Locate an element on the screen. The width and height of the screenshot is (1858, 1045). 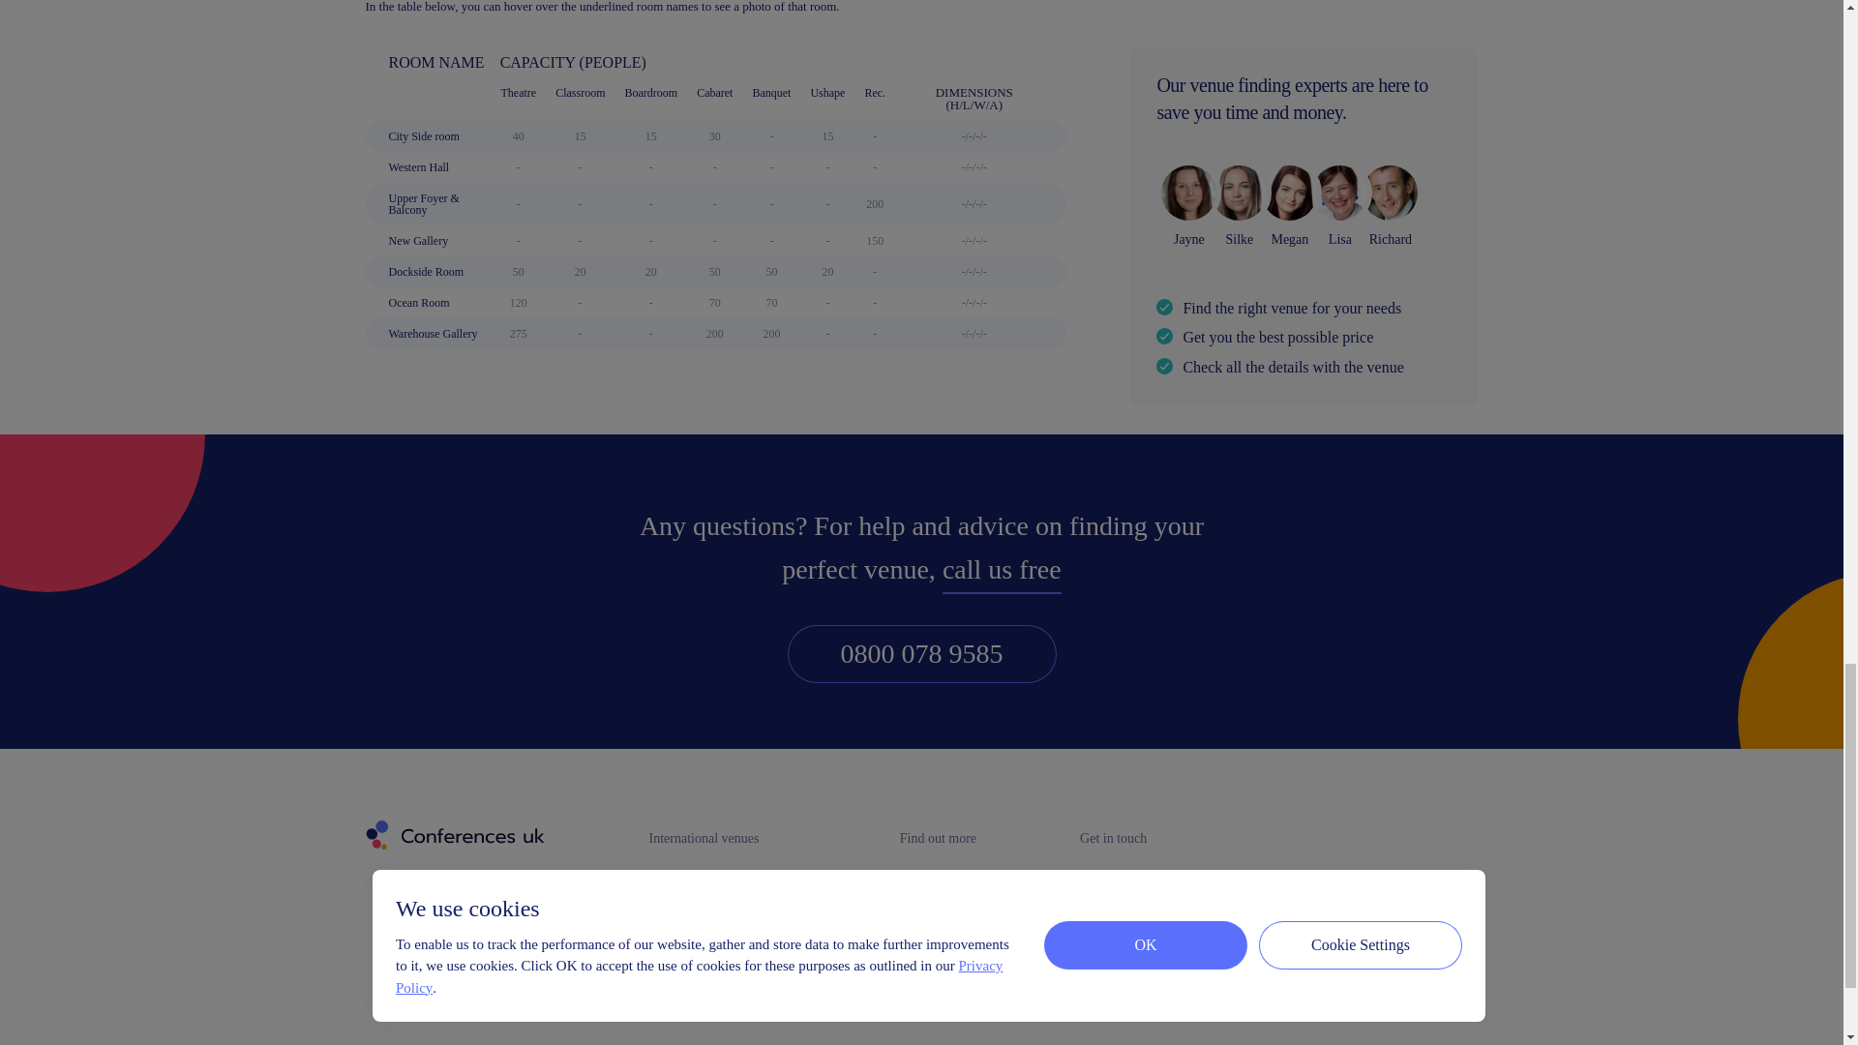
Make an enquiry is located at coordinates (1132, 884).